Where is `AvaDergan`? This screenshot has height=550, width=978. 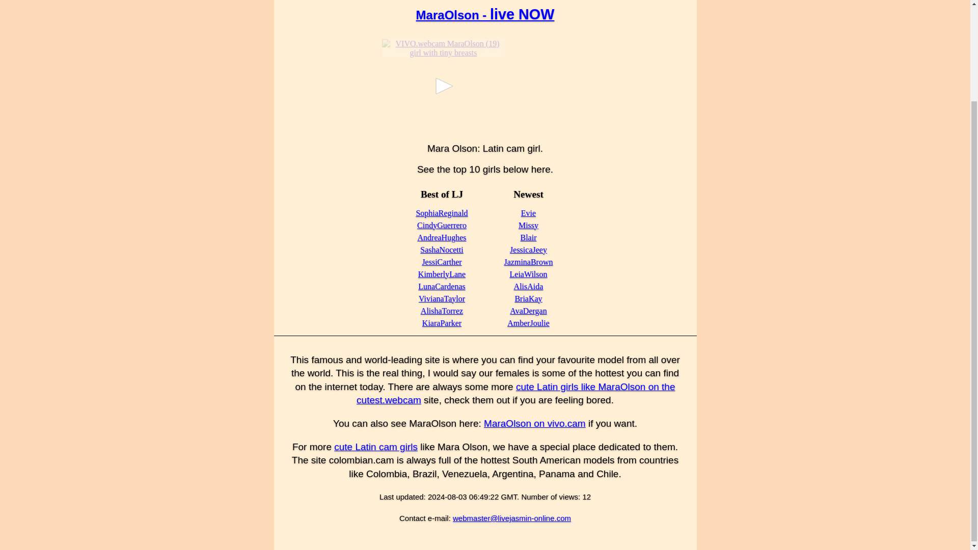
AvaDergan is located at coordinates (528, 311).